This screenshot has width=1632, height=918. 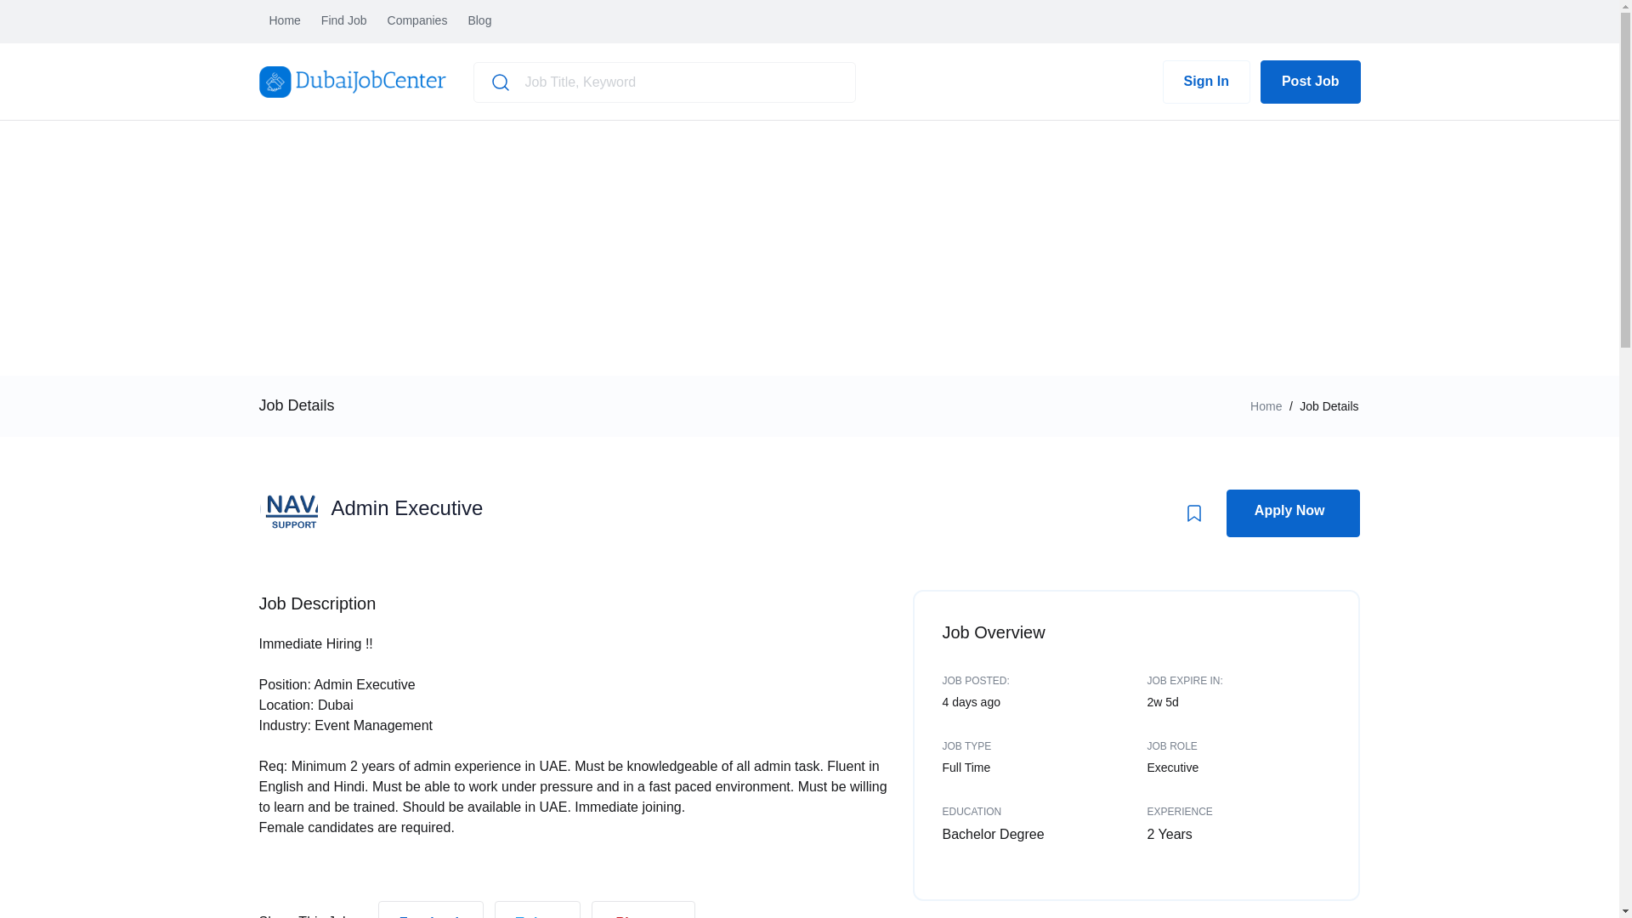 What do you see at coordinates (537, 916) in the screenshot?
I see `Twitter` at bounding box center [537, 916].